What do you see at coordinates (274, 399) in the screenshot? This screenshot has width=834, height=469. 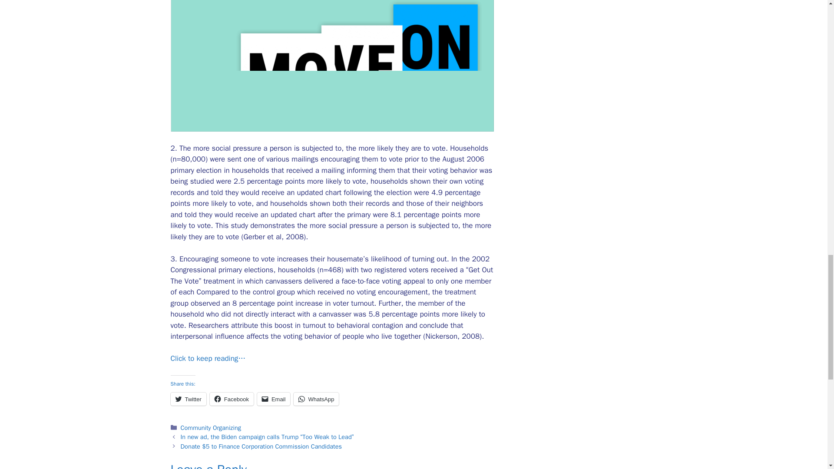 I see `Email` at bounding box center [274, 399].